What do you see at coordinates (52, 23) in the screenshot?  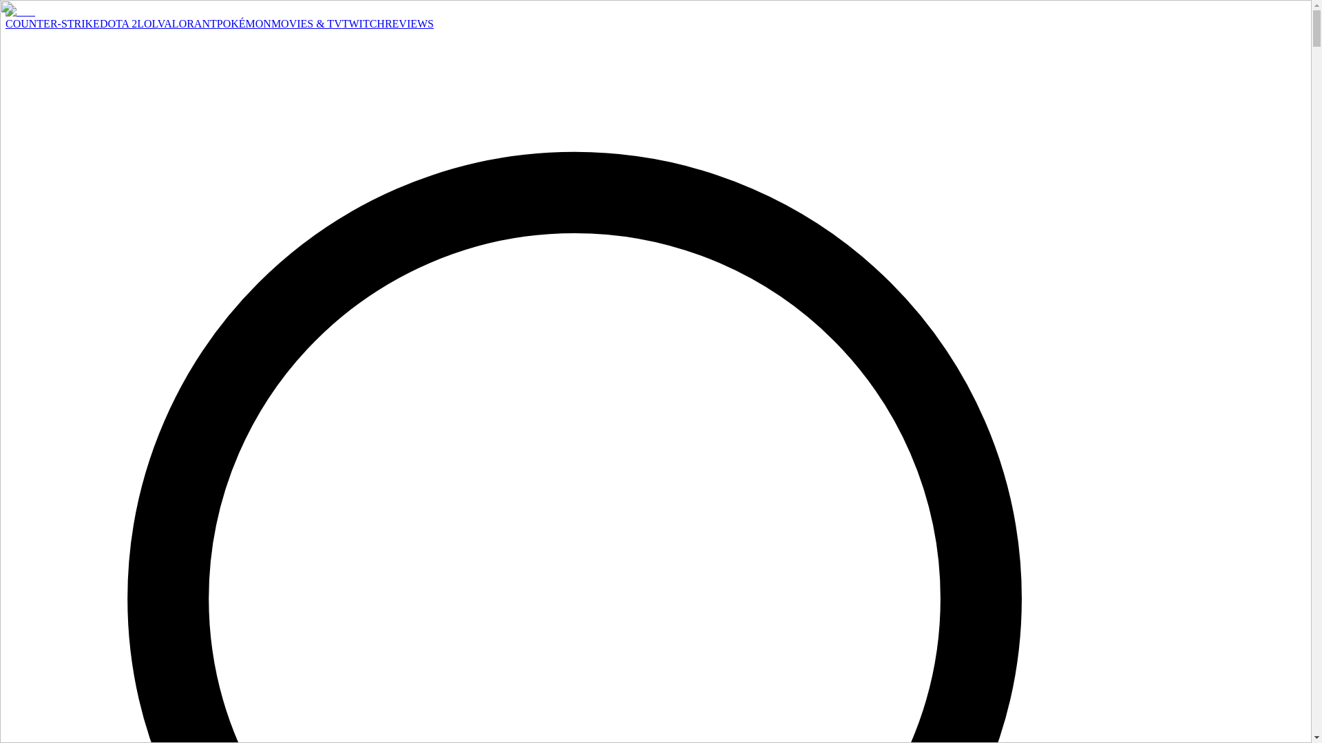 I see `COUNTER-STRIKE` at bounding box center [52, 23].